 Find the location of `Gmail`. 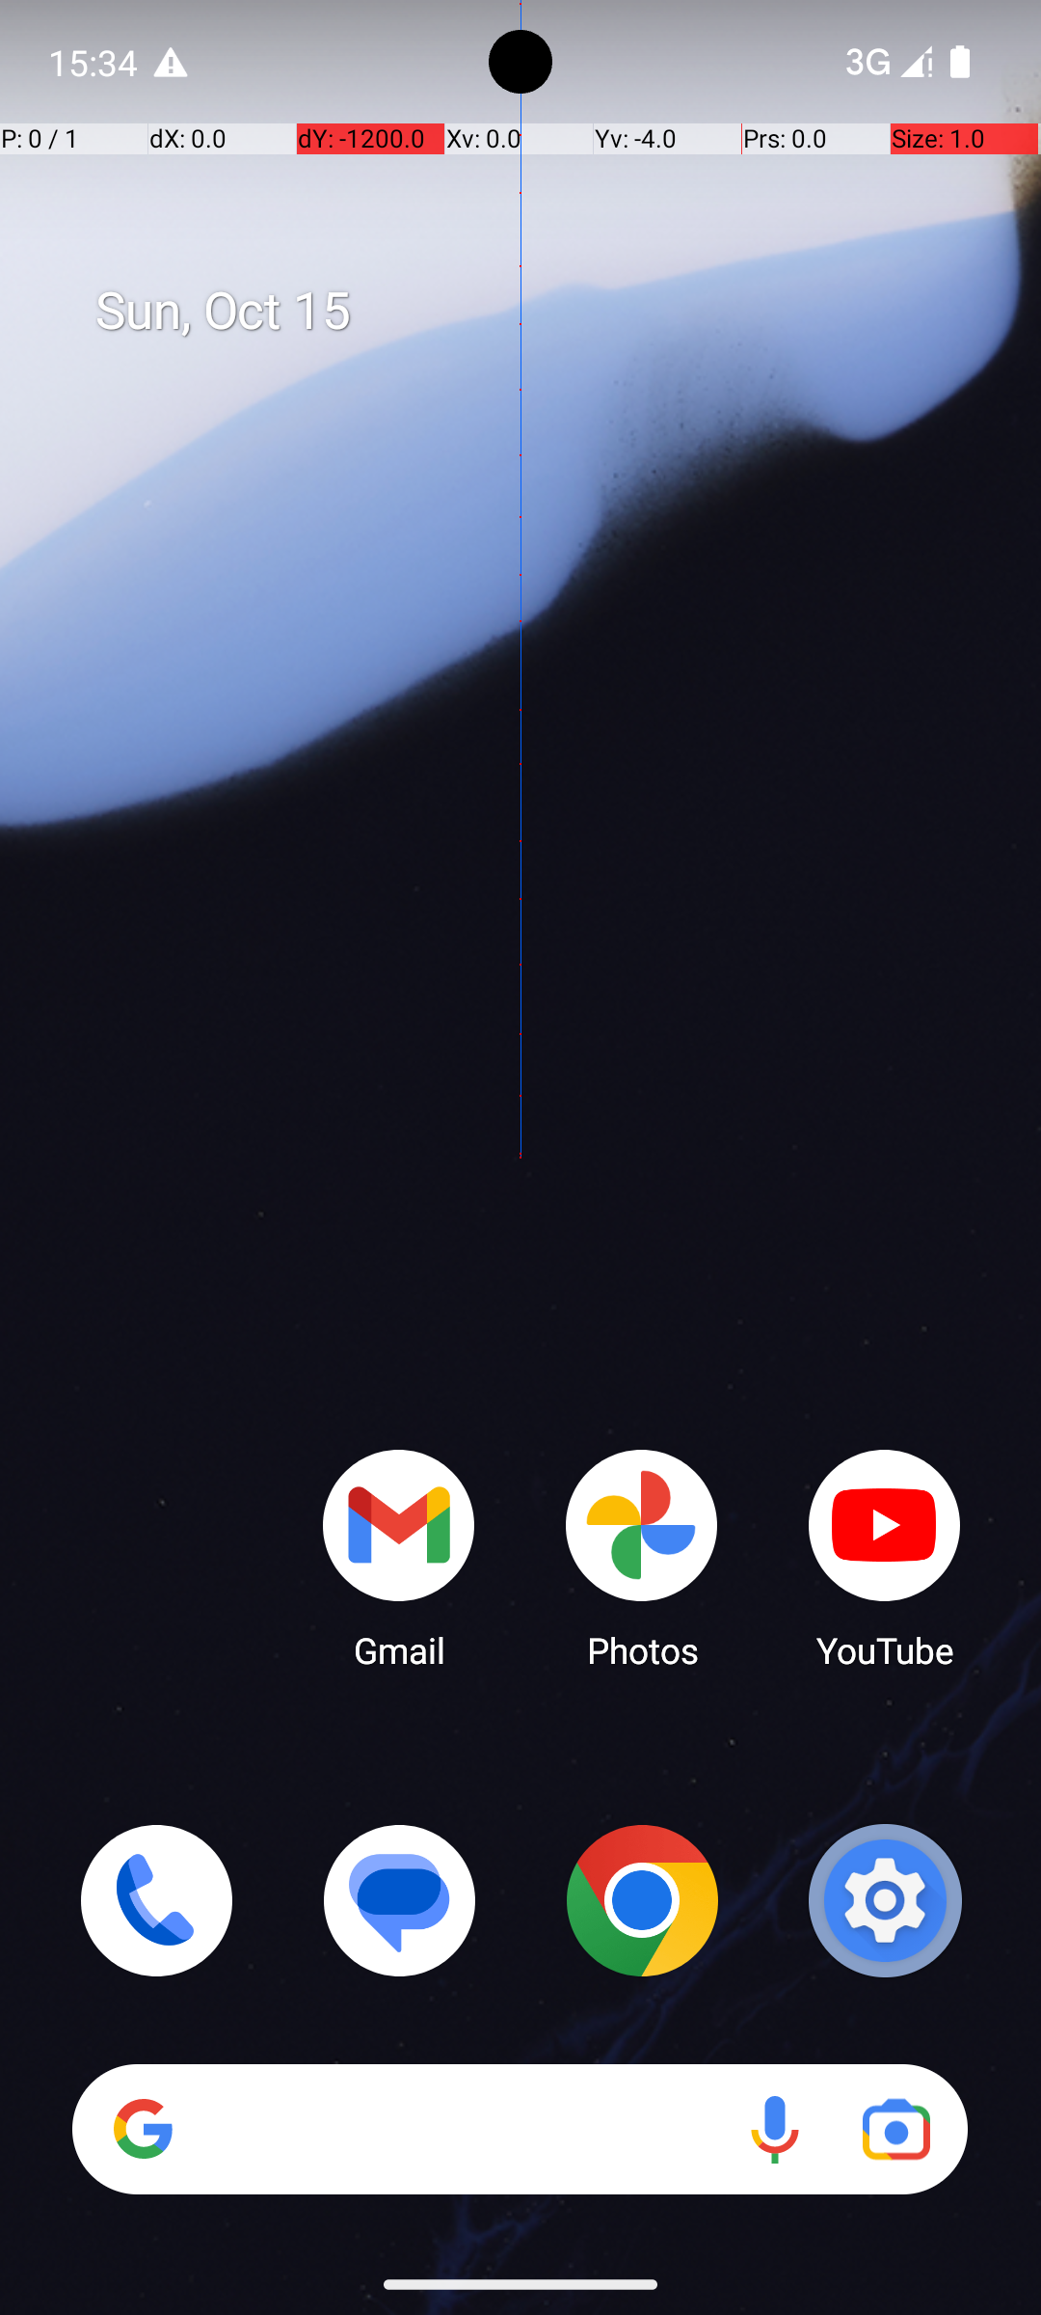

Gmail is located at coordinates (399, 1558).